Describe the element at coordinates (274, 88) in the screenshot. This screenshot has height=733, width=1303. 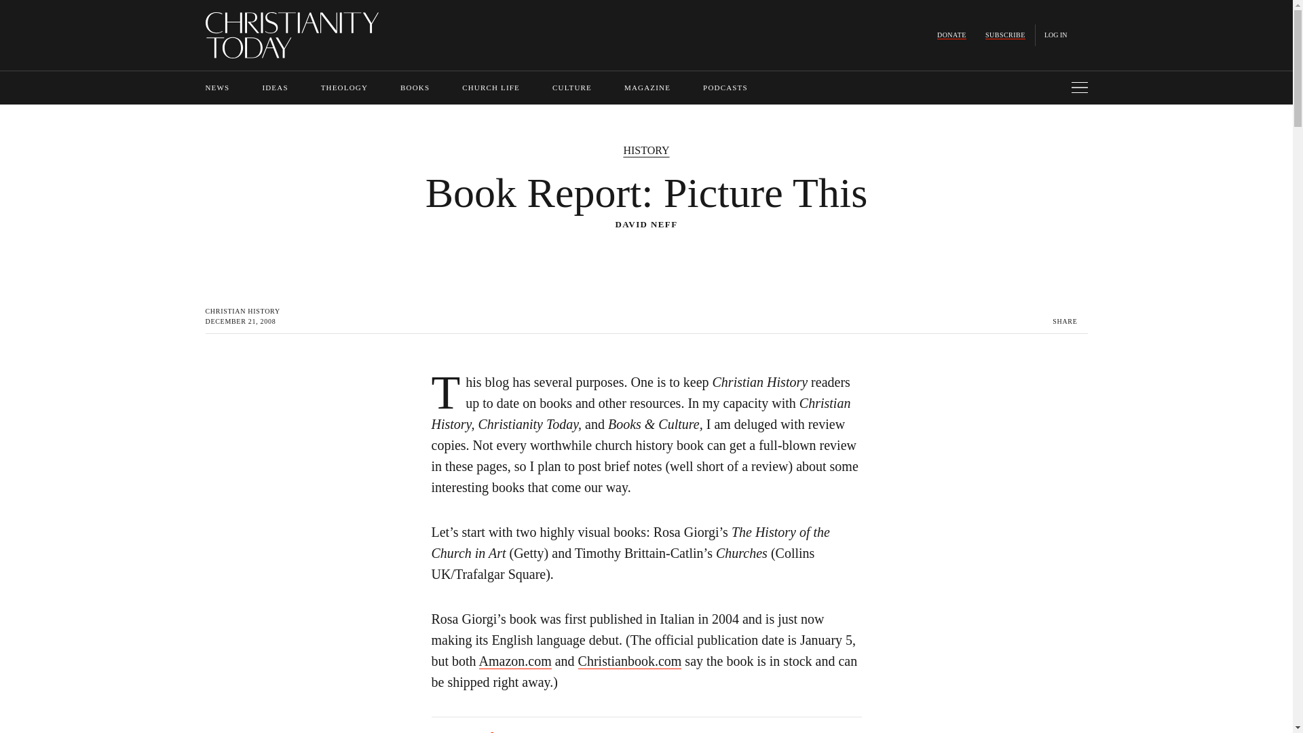
I see `IDEAS` at that location.